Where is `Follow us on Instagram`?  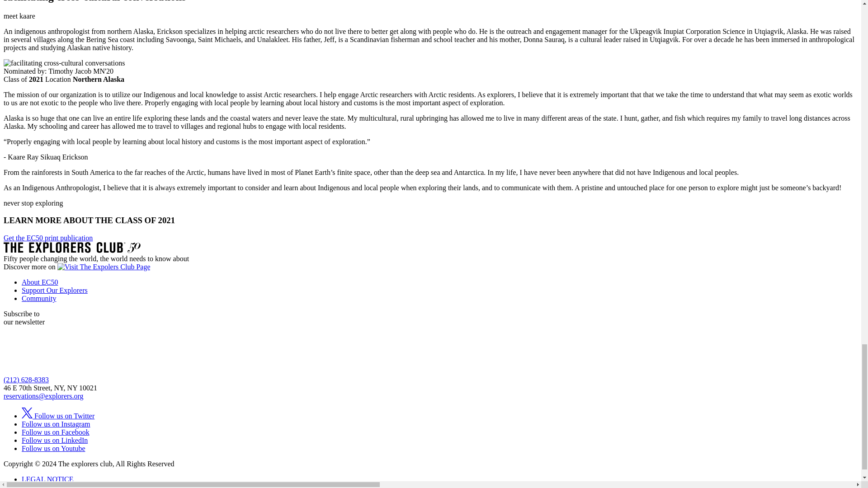 Follow us on Instagram is located at coordinates (56, 424).